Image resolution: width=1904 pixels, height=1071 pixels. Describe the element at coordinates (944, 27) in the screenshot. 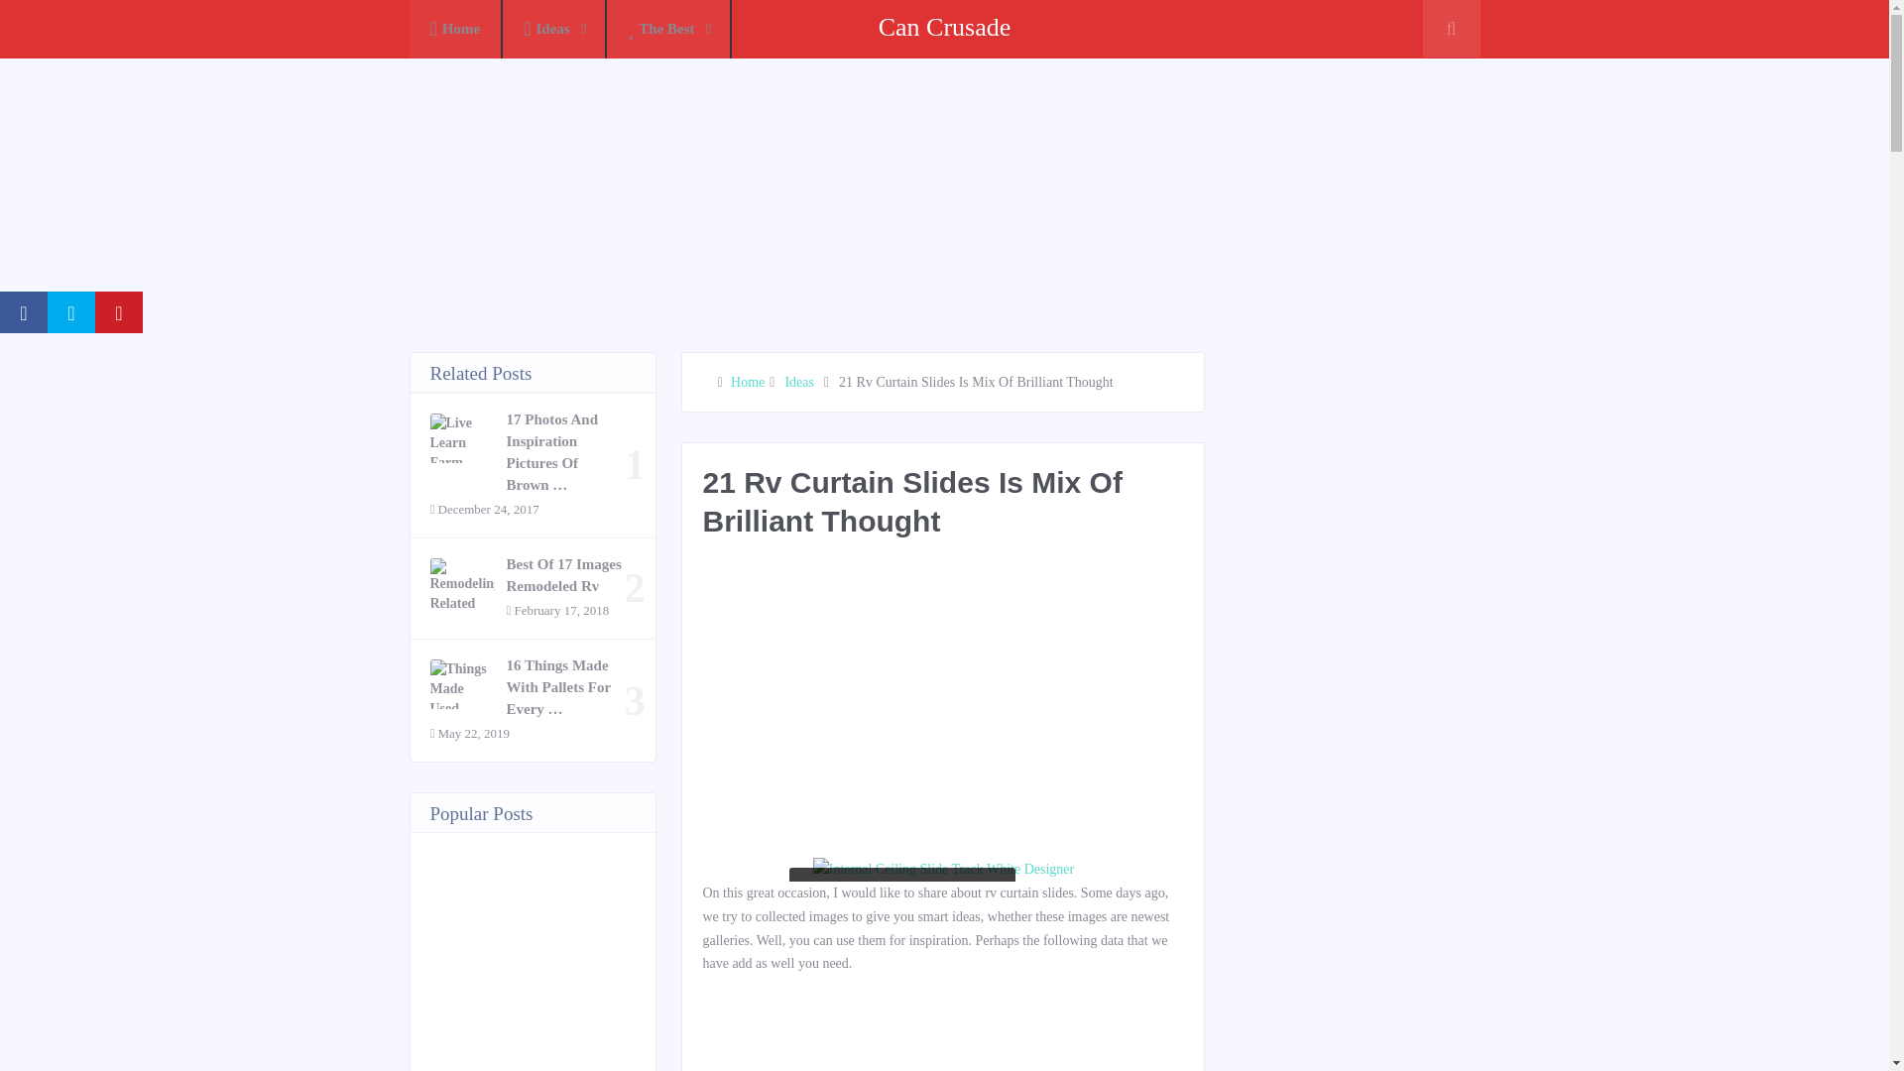

I see `Can Crusade` at that location.